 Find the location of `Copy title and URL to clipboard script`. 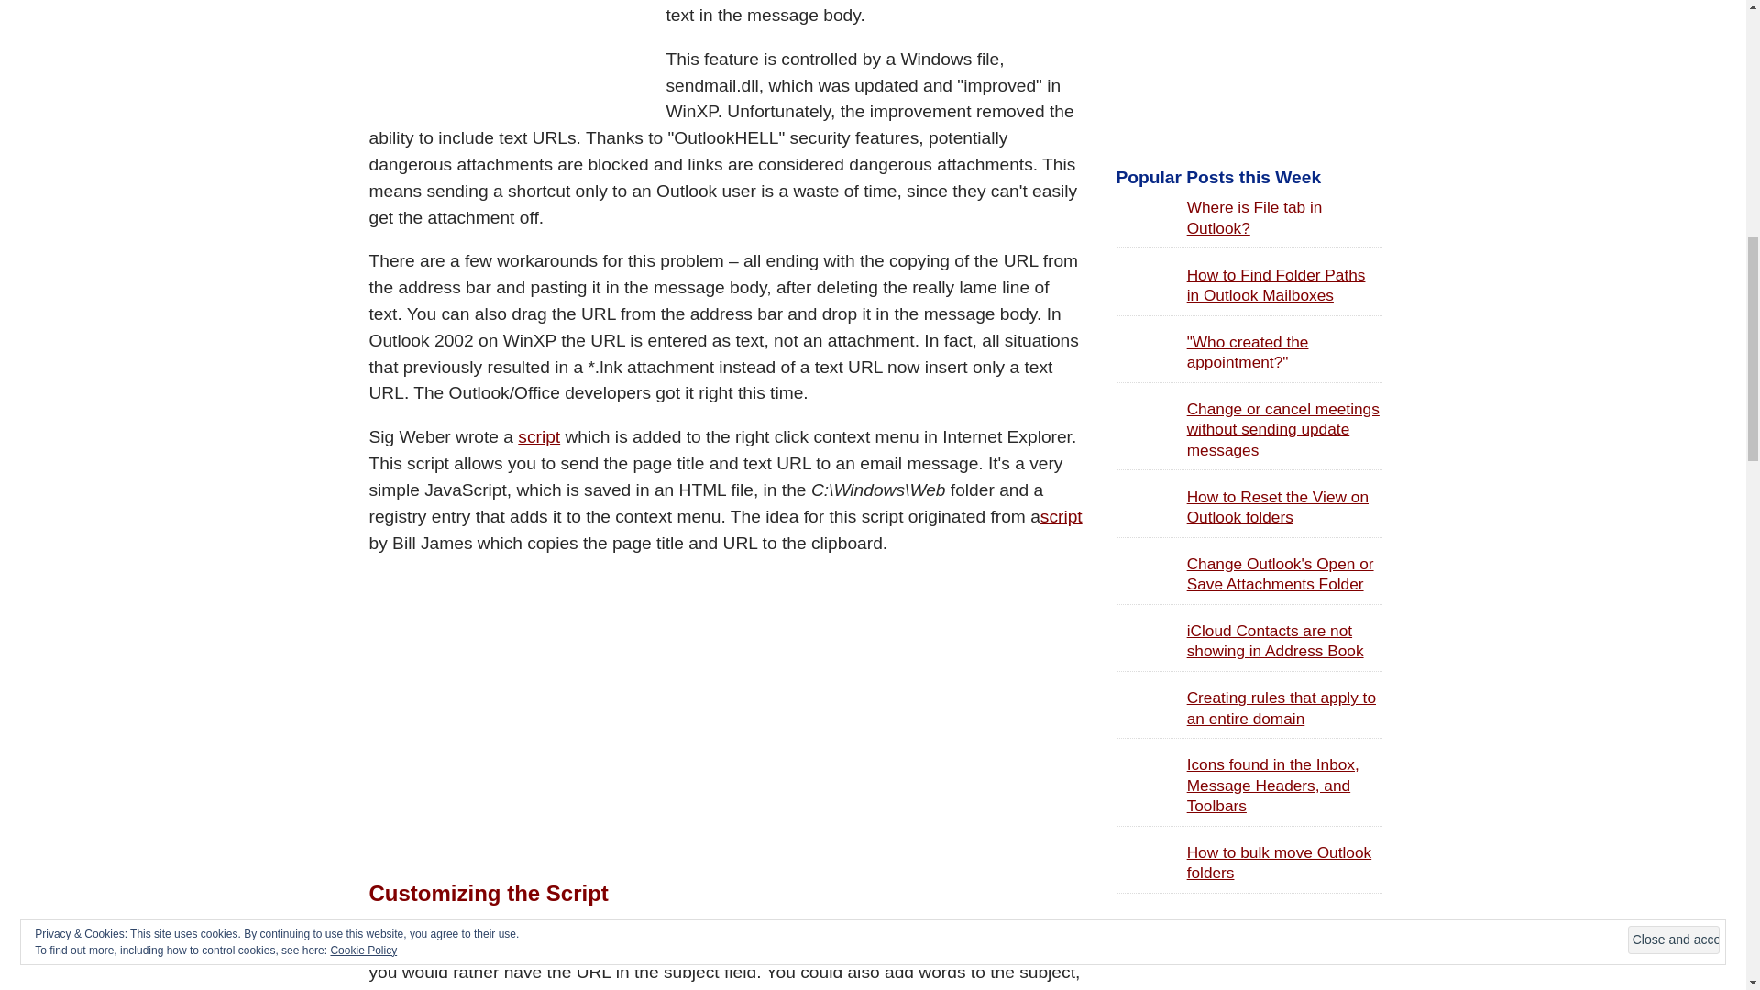

Copy title and URL to clipboard script is located at coordinates (1061, 515).